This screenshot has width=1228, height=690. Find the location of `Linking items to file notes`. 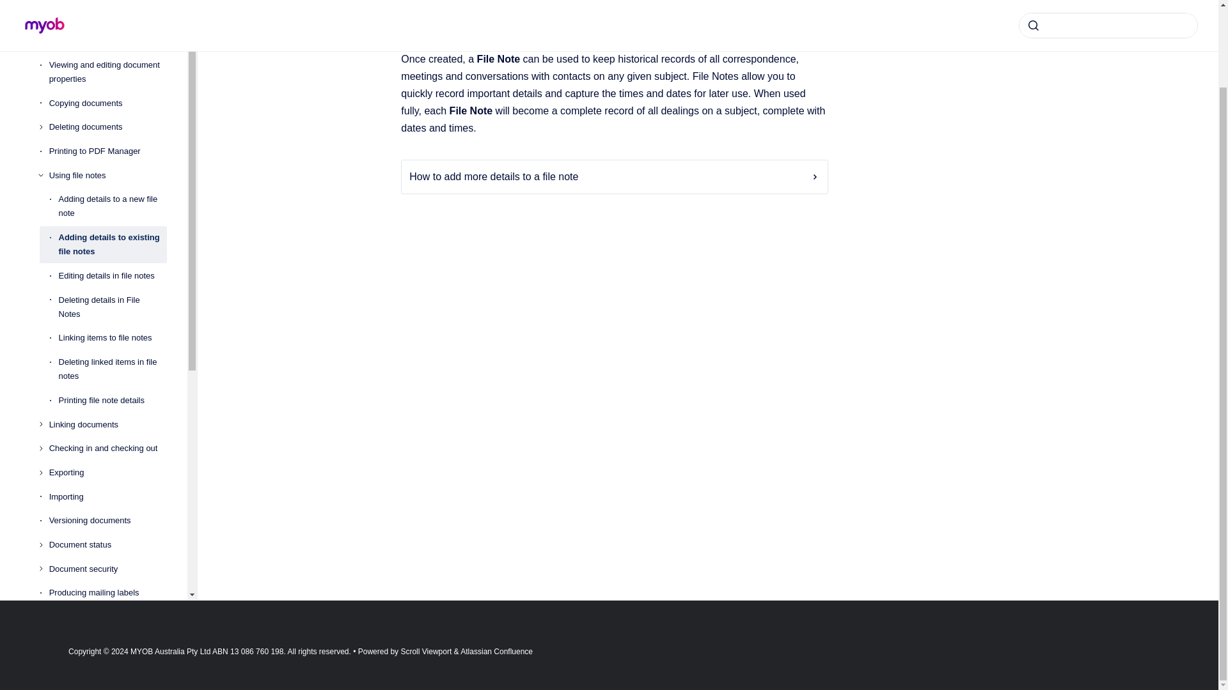

Linking items to file notes is located at coordinates (113, 338).